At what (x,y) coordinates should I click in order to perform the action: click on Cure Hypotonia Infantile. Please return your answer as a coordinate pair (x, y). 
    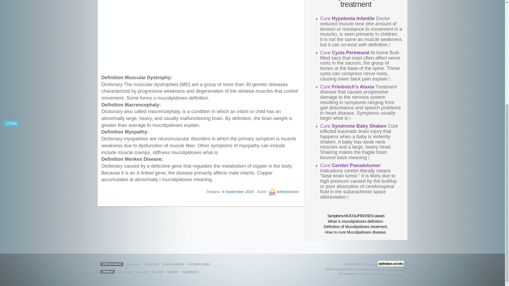
    Looking at the image, I should click on (347, 19).